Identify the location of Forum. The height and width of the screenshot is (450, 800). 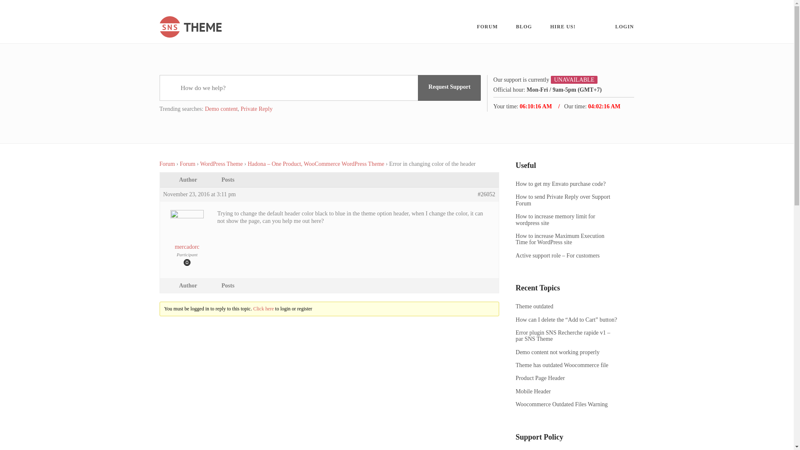
(167, 163).